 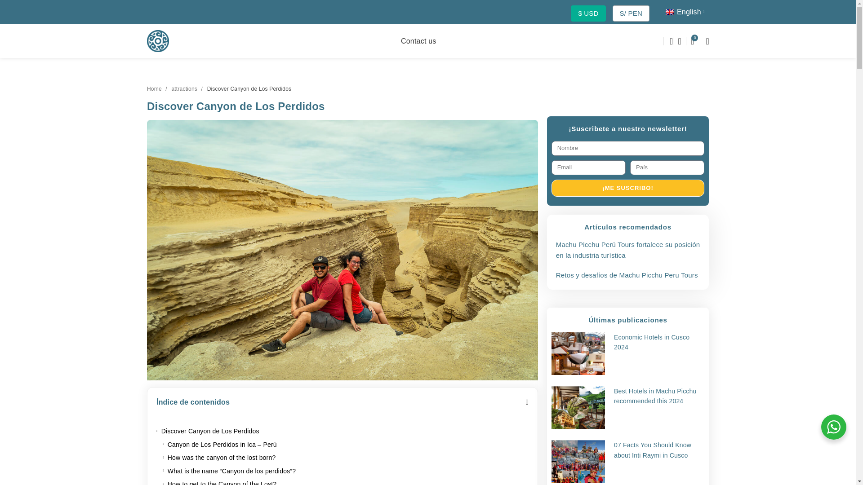 What do you see at coordinates (418, 41) in the screenshot?
I see `Contact us` at bounding box center [418, 41].